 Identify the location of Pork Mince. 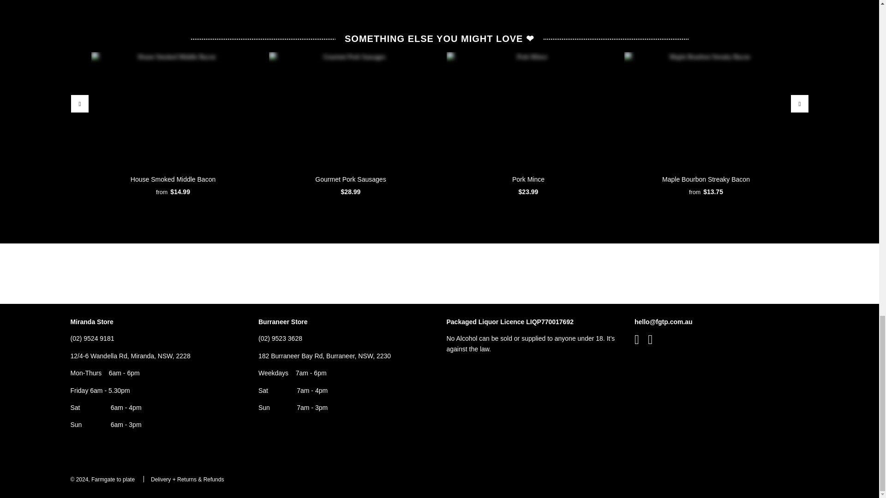
(528, 110).